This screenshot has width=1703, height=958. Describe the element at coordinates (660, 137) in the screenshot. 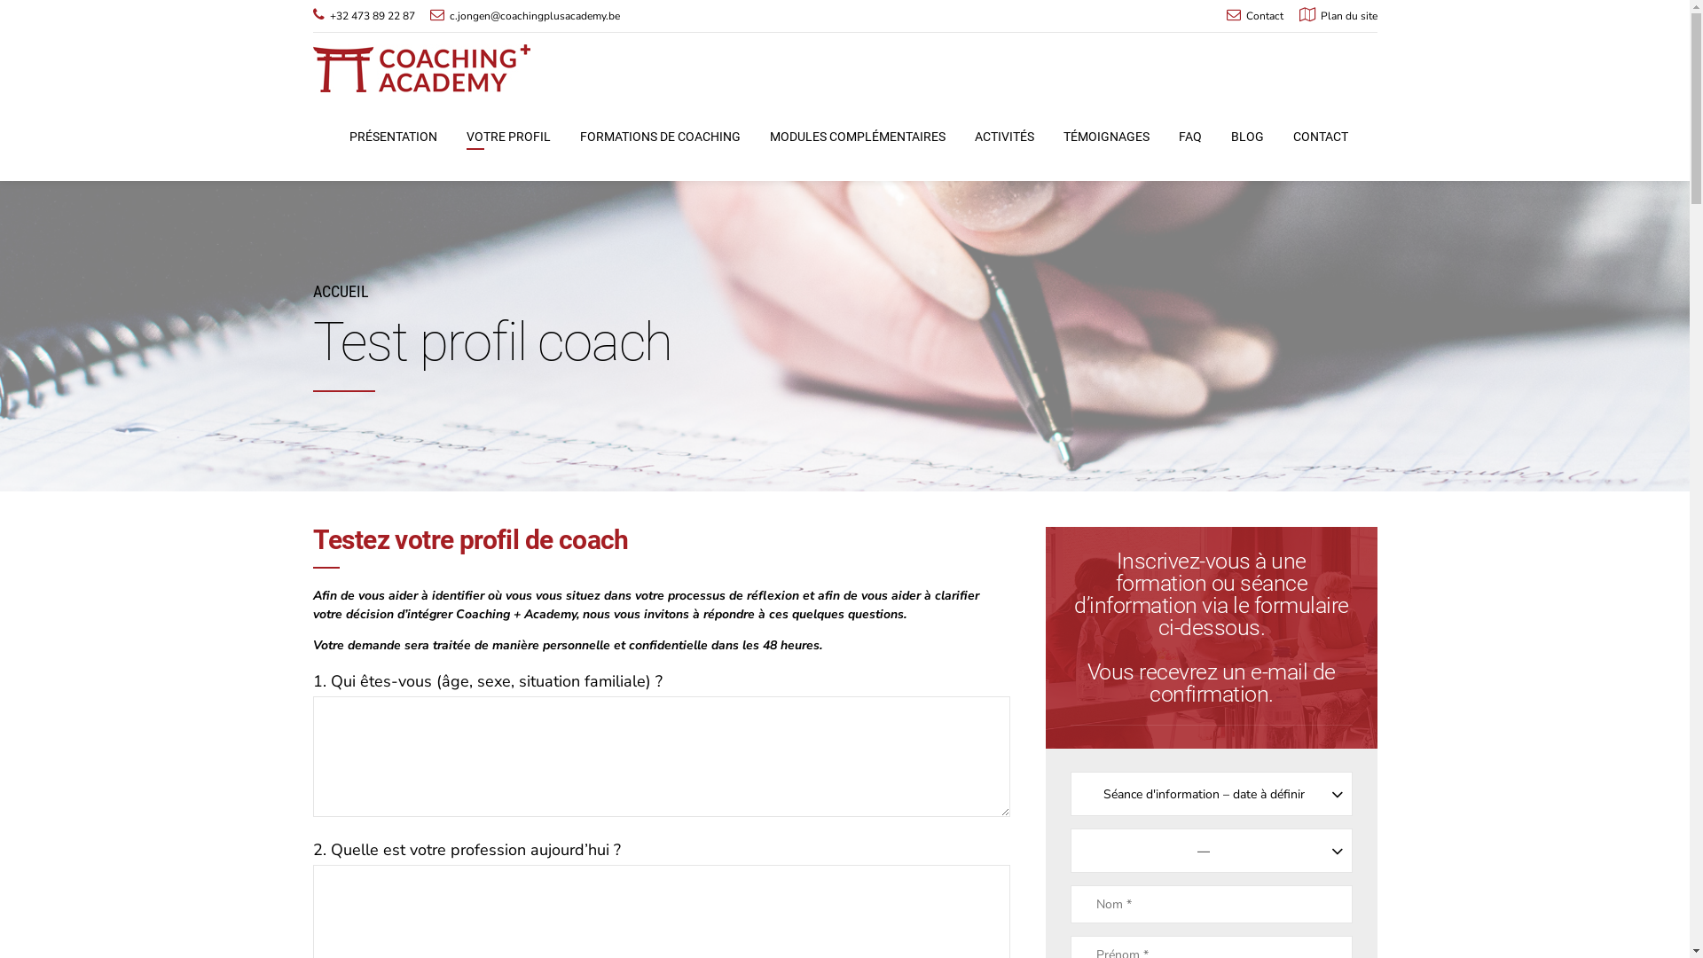

I see `FORMATIONS DE COACHING` at that location.